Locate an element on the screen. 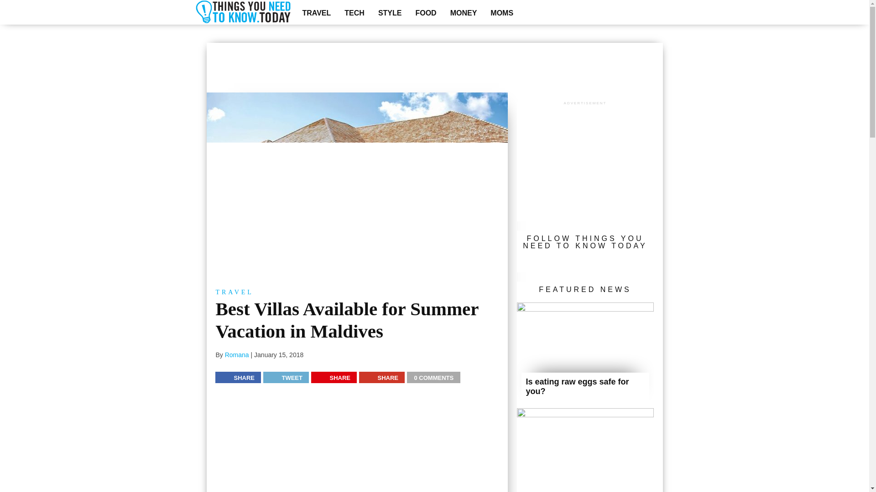 The width and height of the screenshot is (876, 492). TRAVEL is located at coordinates (317, 13).